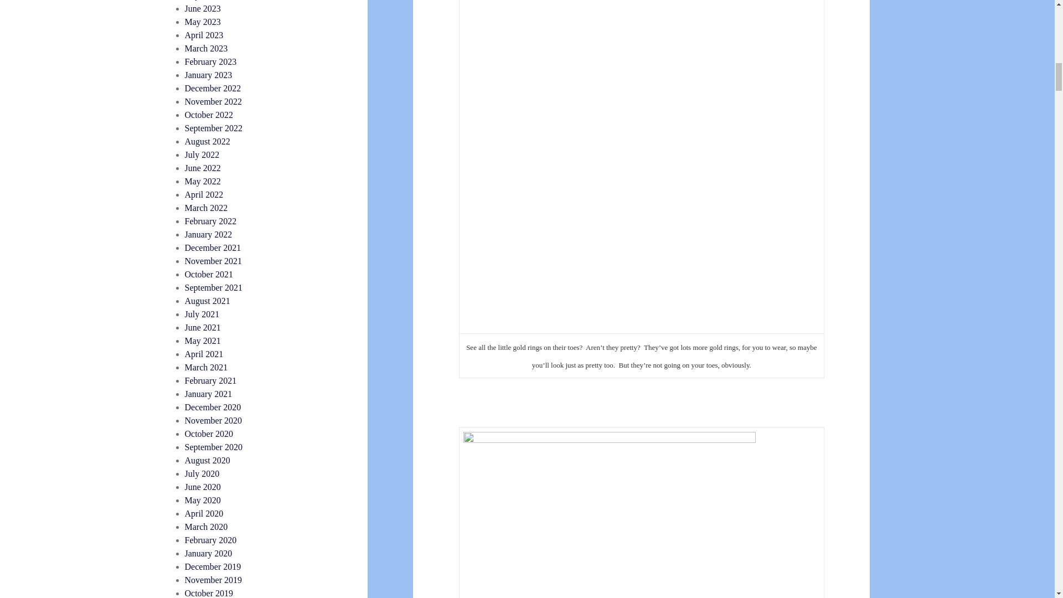  Describe the element at coordinates (204, 194) in the screenshot. I see `April 2022` at that location.